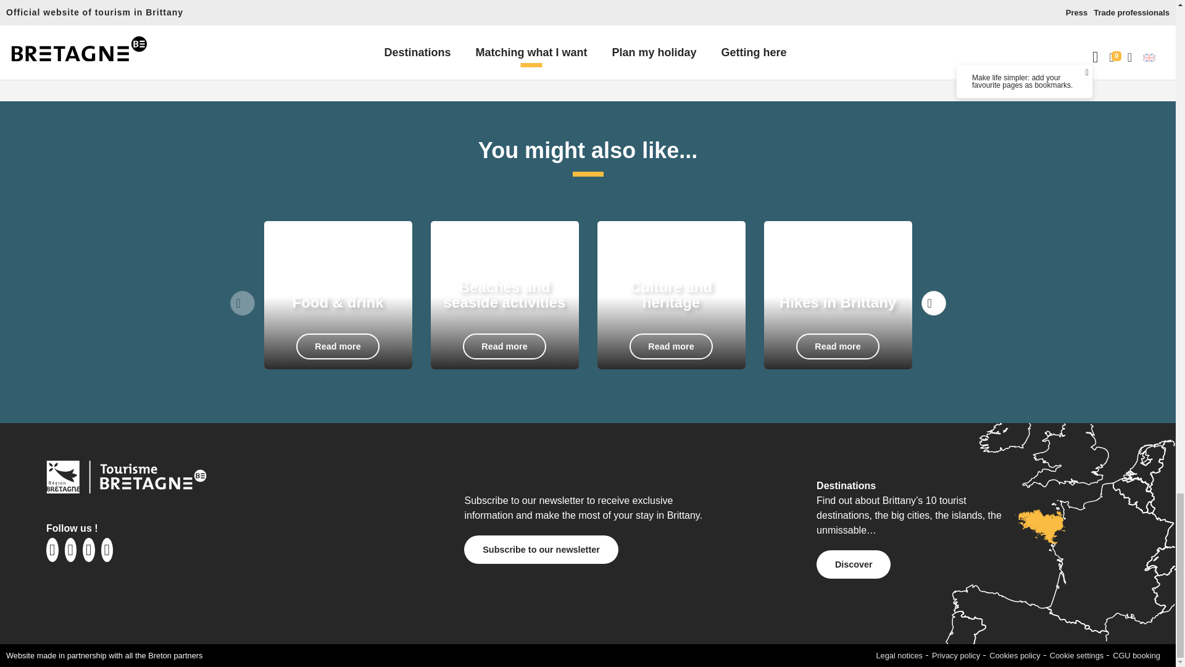 The image size is (1185, 667). I want to click on CGU booking, so click(541, 549).